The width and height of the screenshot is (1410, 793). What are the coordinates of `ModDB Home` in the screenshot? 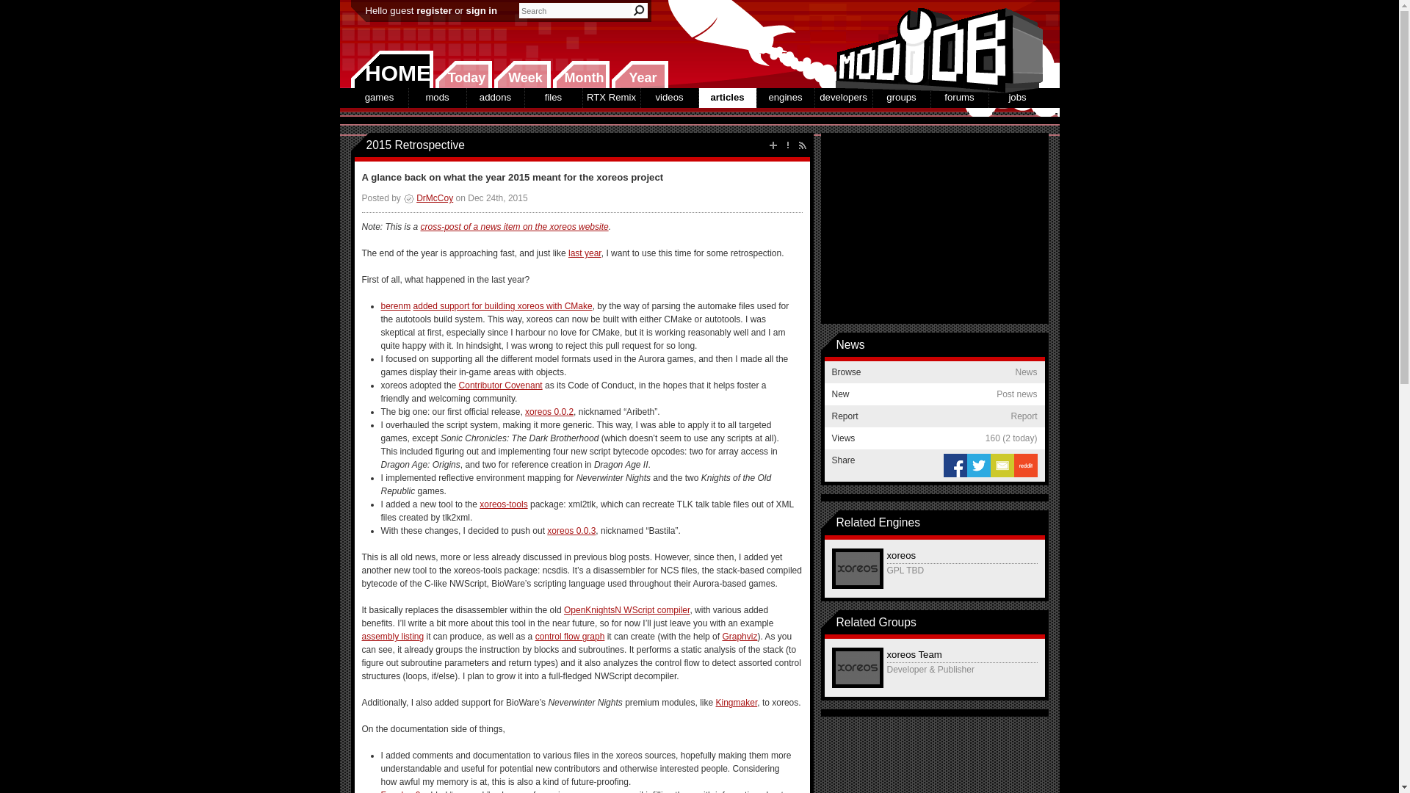 It's located at (934, 44).